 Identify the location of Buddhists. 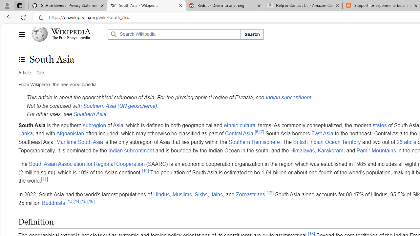
(53, 203).